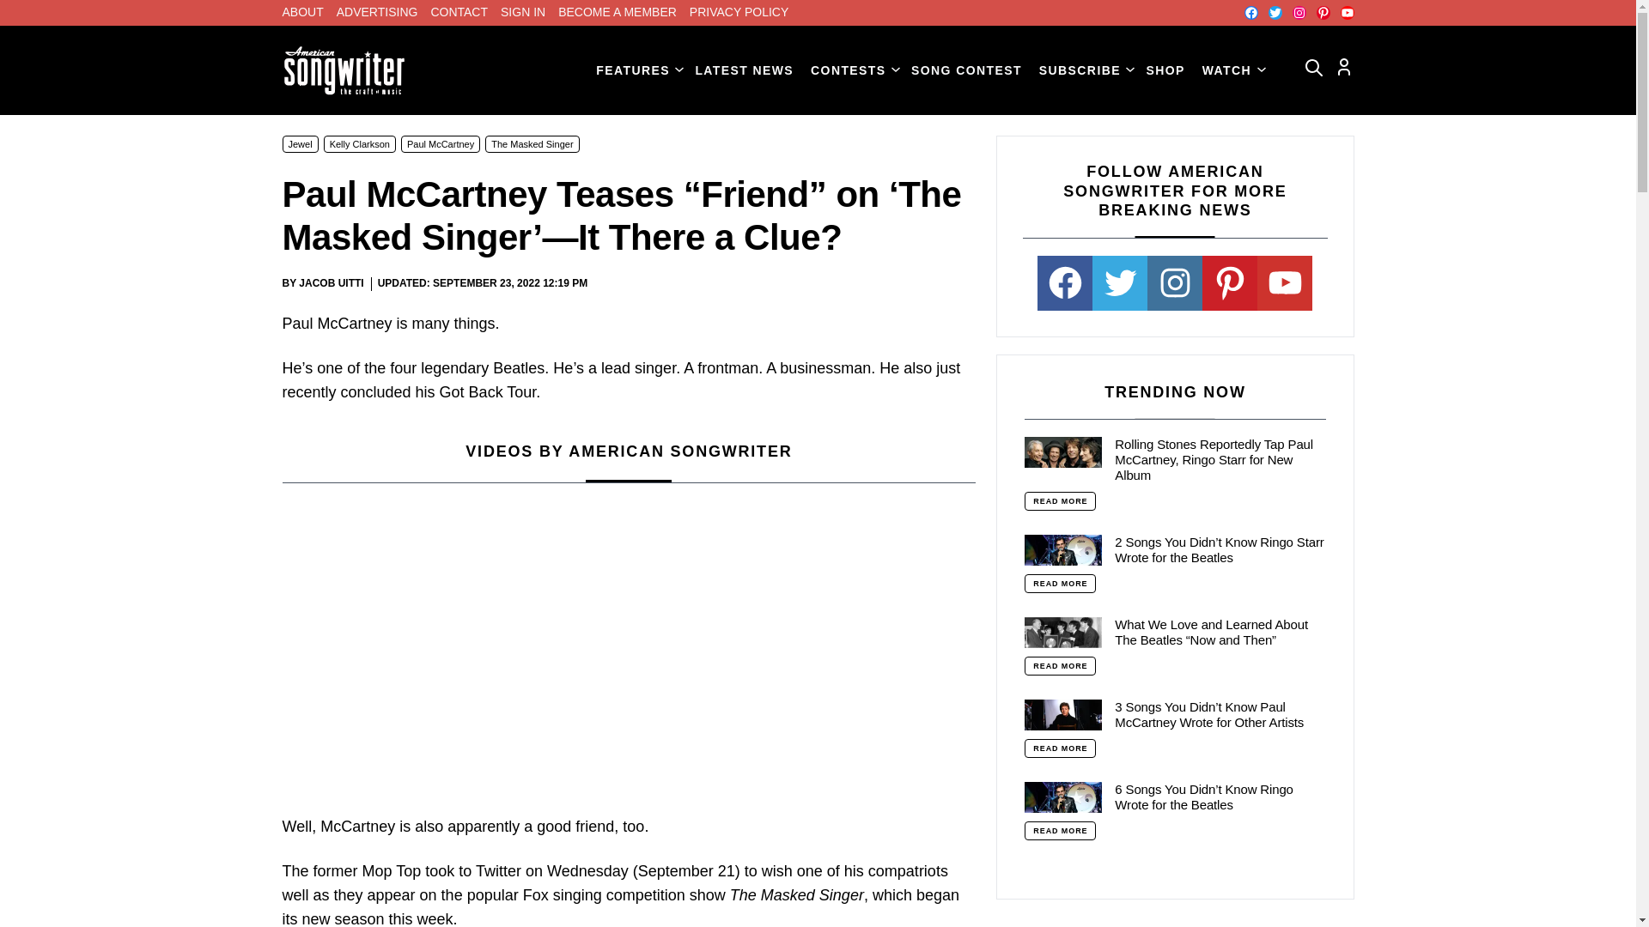 The image size is (1649, 927). What do you see at coordinates (1323, 12) in the screenshot?
I see `Pinterest` at bounding box center [1323, 12].